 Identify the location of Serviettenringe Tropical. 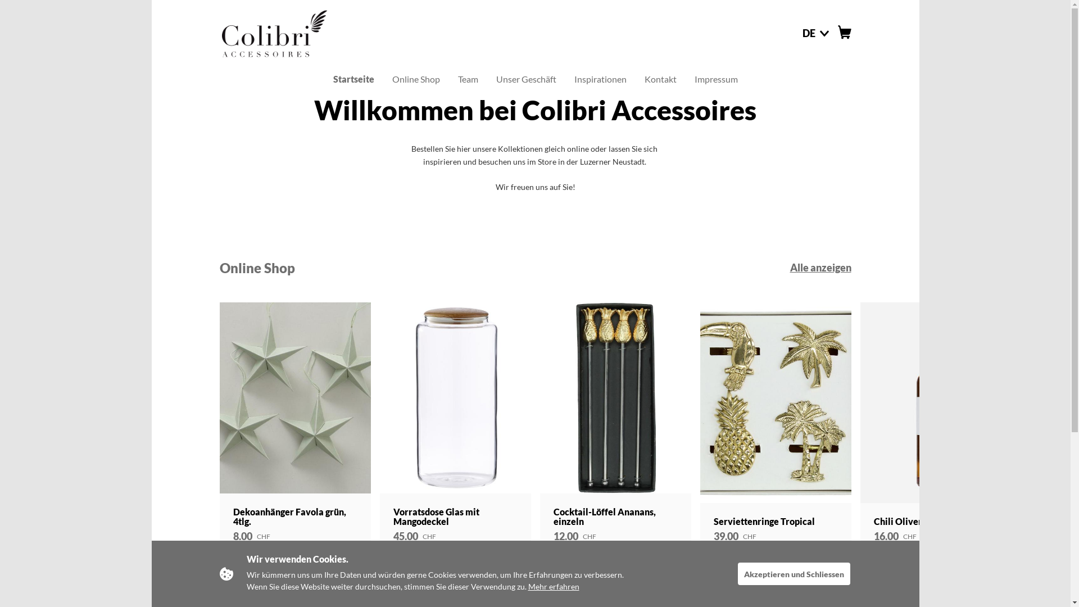
(776, 402).